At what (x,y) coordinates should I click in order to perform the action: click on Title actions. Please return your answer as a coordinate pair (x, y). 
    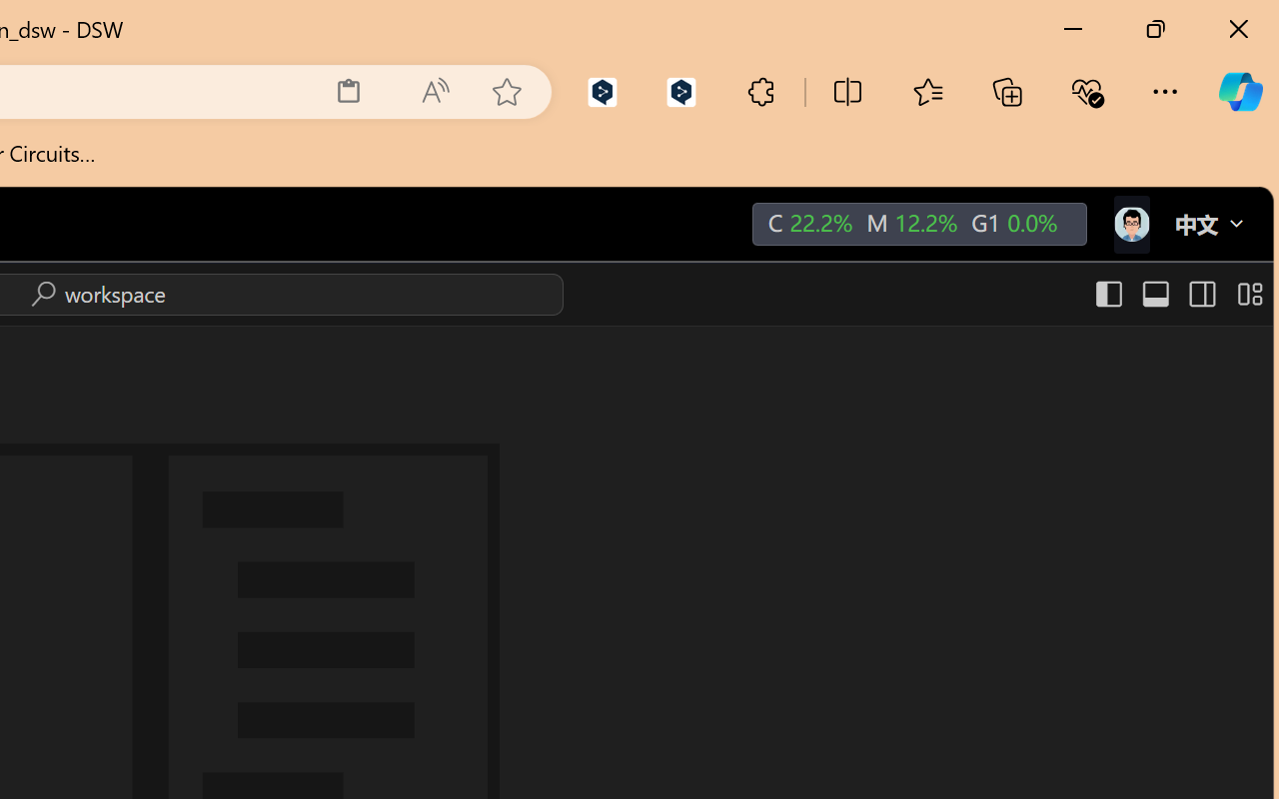
    Looking at the image, I should click on (1177, 294).